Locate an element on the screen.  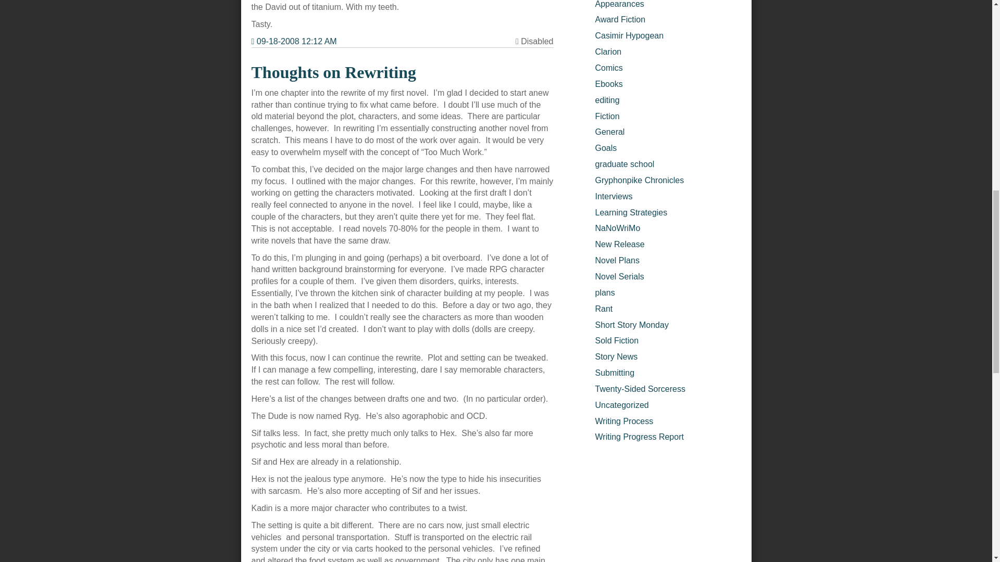
09-18-2008 12:12 AM is located at coordinates (293, 42).